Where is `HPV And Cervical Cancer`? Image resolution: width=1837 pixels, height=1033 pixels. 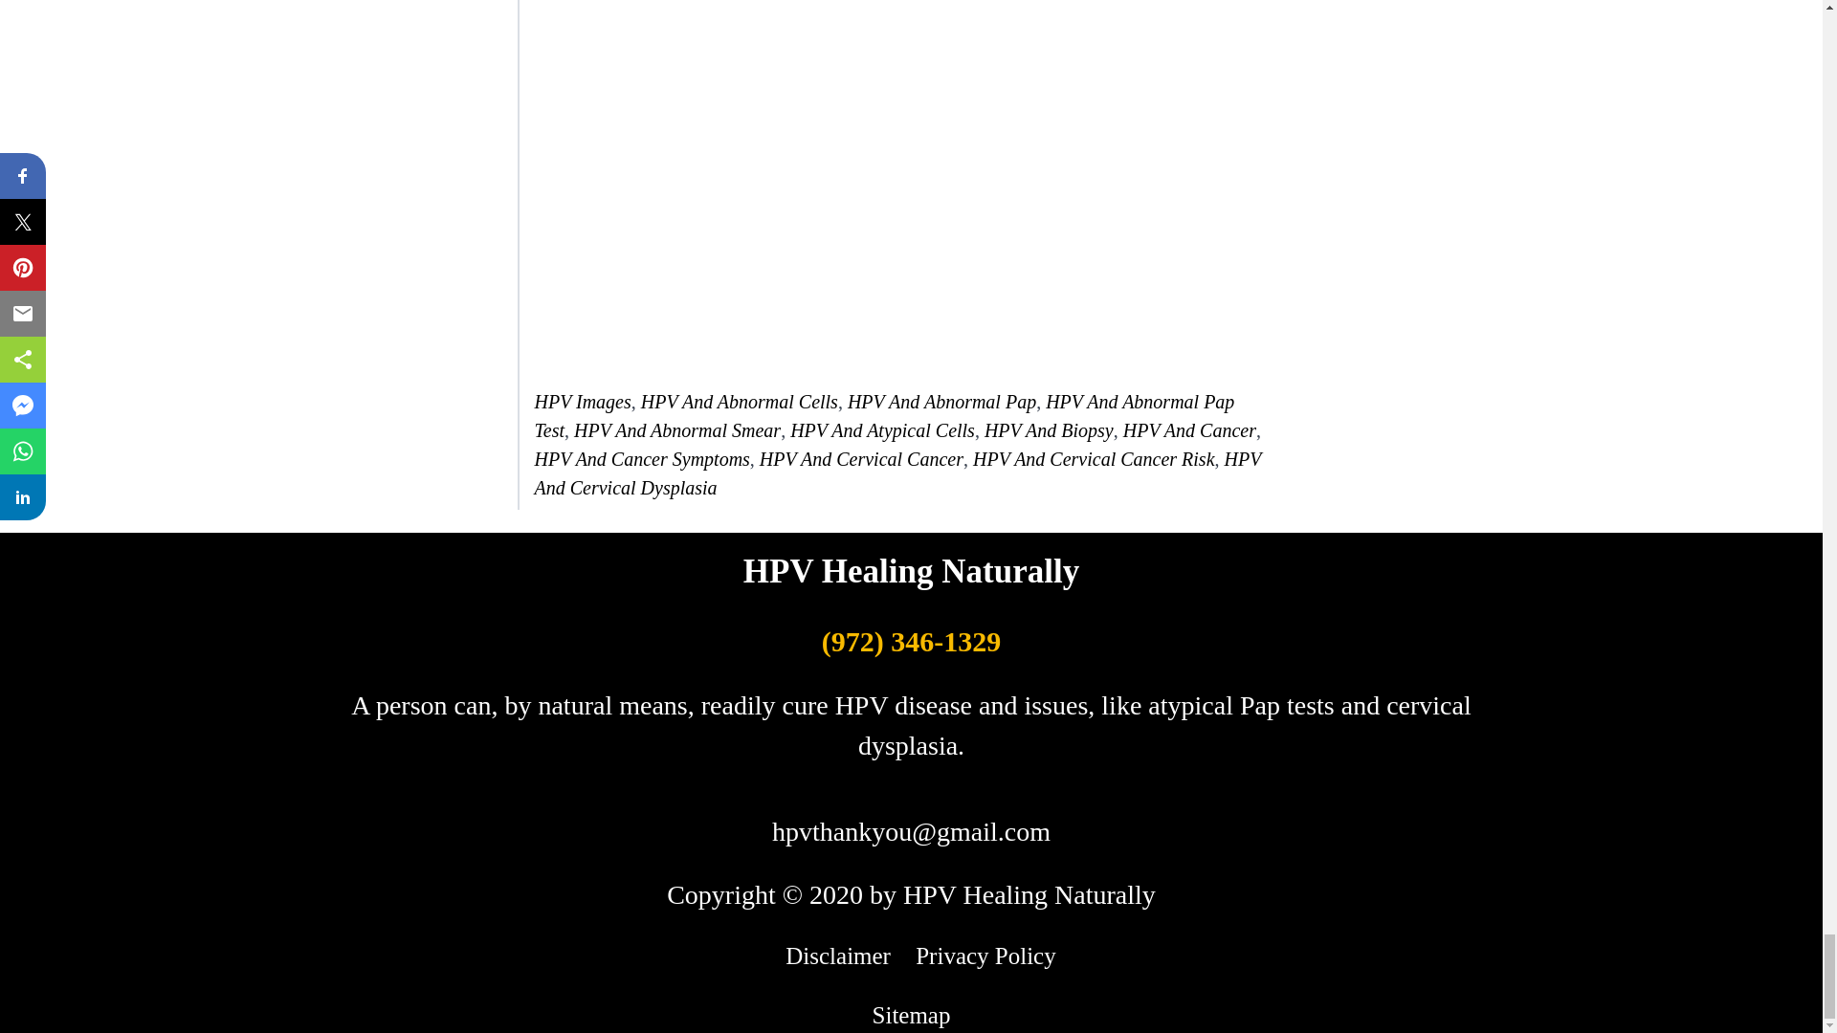
HPV And Cervical Cancer is located at coordinates (861, 459).